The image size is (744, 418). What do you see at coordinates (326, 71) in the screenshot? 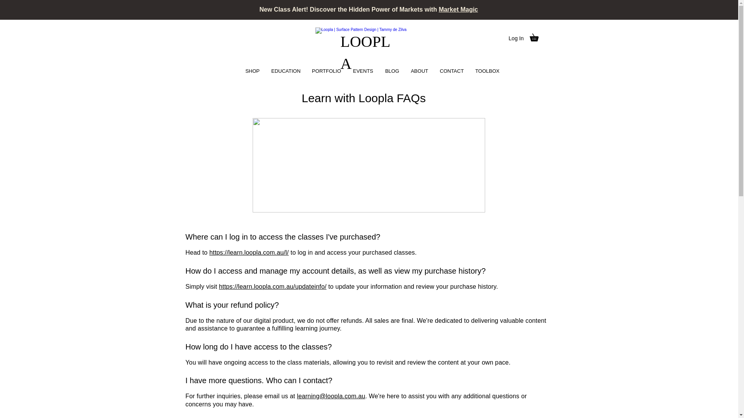
I see `PORTFOLIO` at bounding box center [326, 71].